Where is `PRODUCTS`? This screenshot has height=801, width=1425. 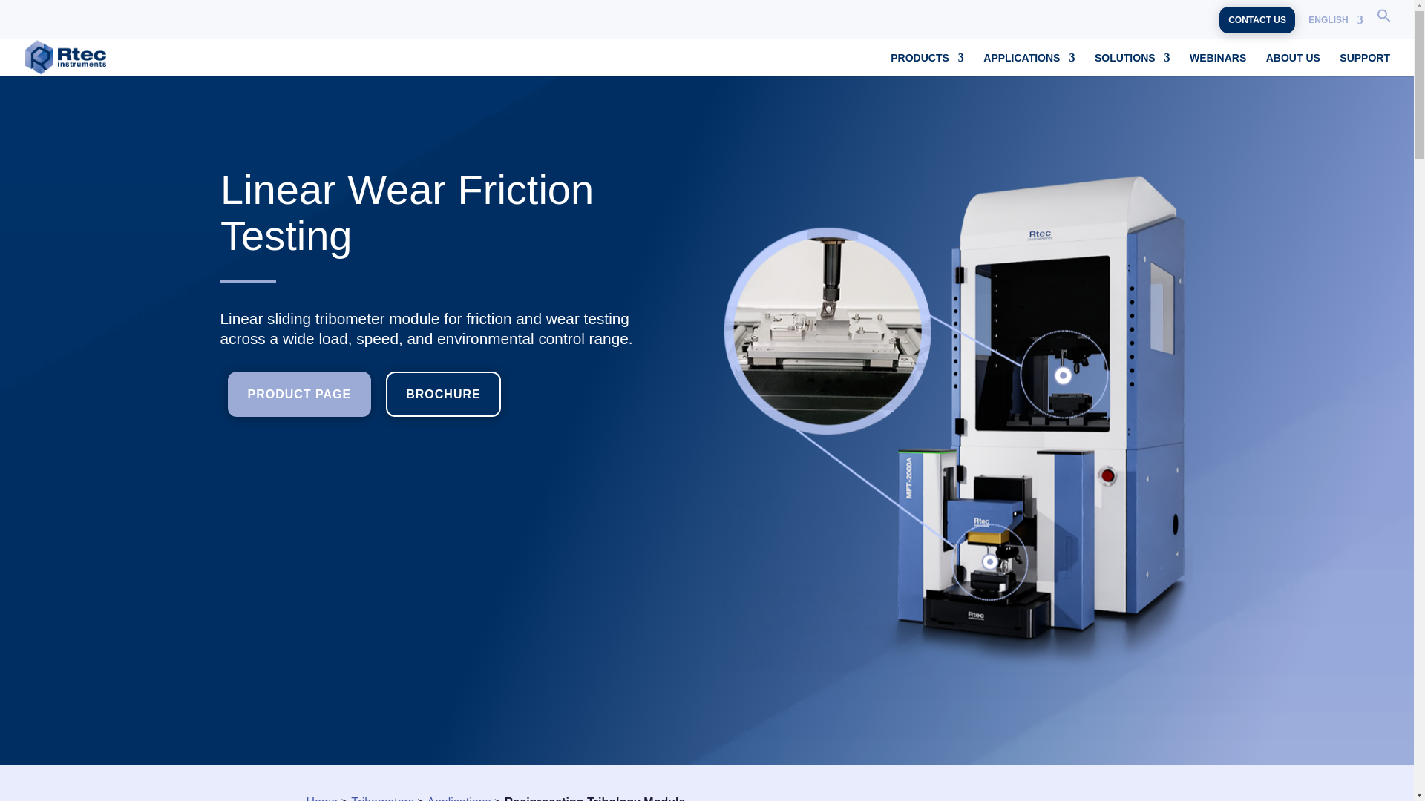
PRODUCTS is located at coordinates (928, 64).